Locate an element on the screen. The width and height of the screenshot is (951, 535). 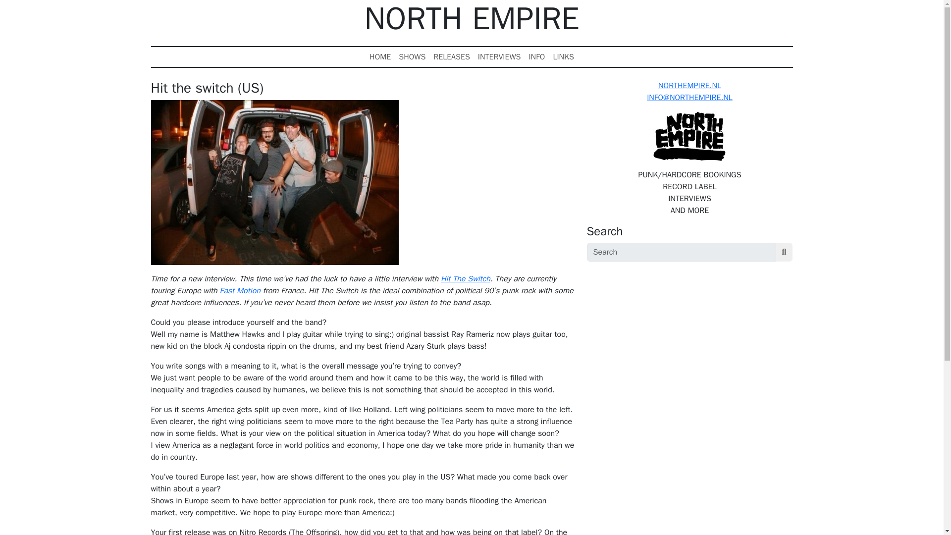
NORTH EMPIRE is located at coordinates (472, 19).